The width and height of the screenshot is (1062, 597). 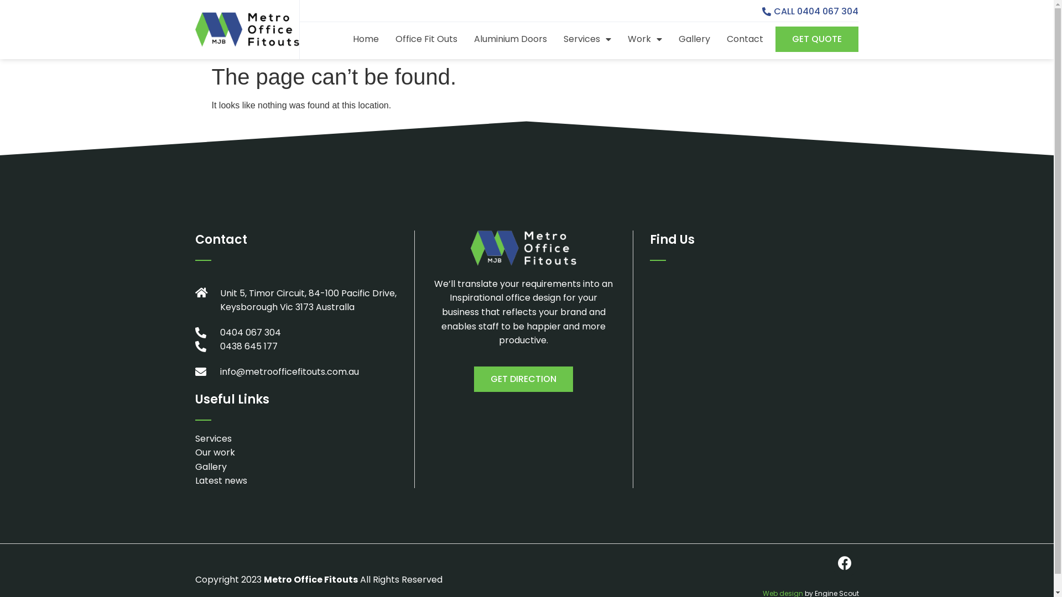 I want to click on GET DIRECTION, so click(x=523, y=379).